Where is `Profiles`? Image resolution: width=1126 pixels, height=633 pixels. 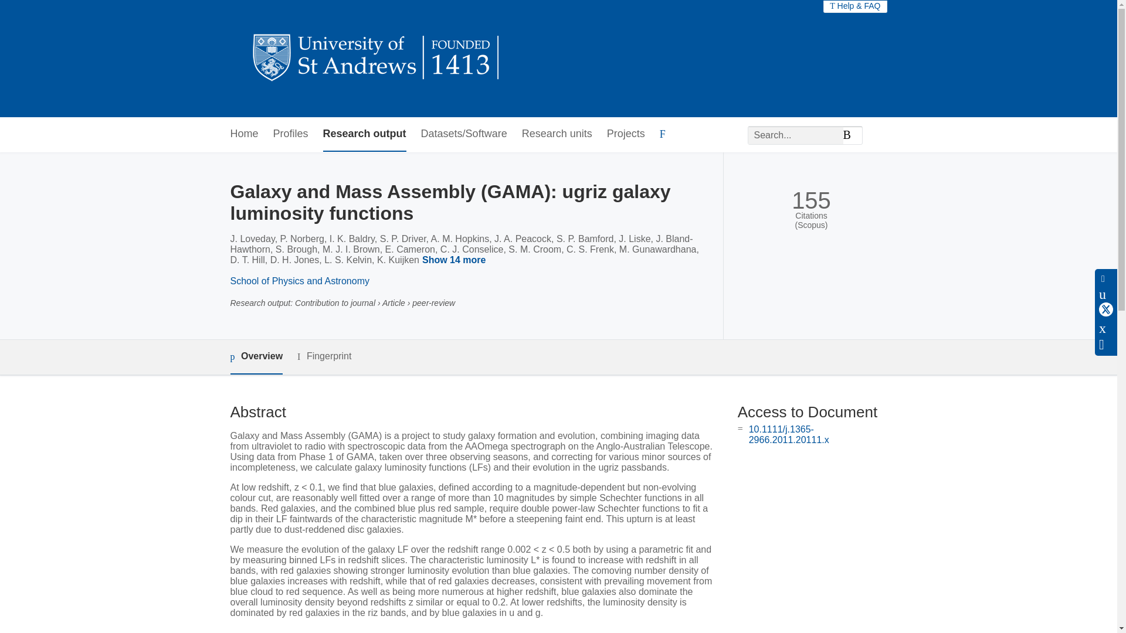
Profiles is located at coordinates (291, 134).